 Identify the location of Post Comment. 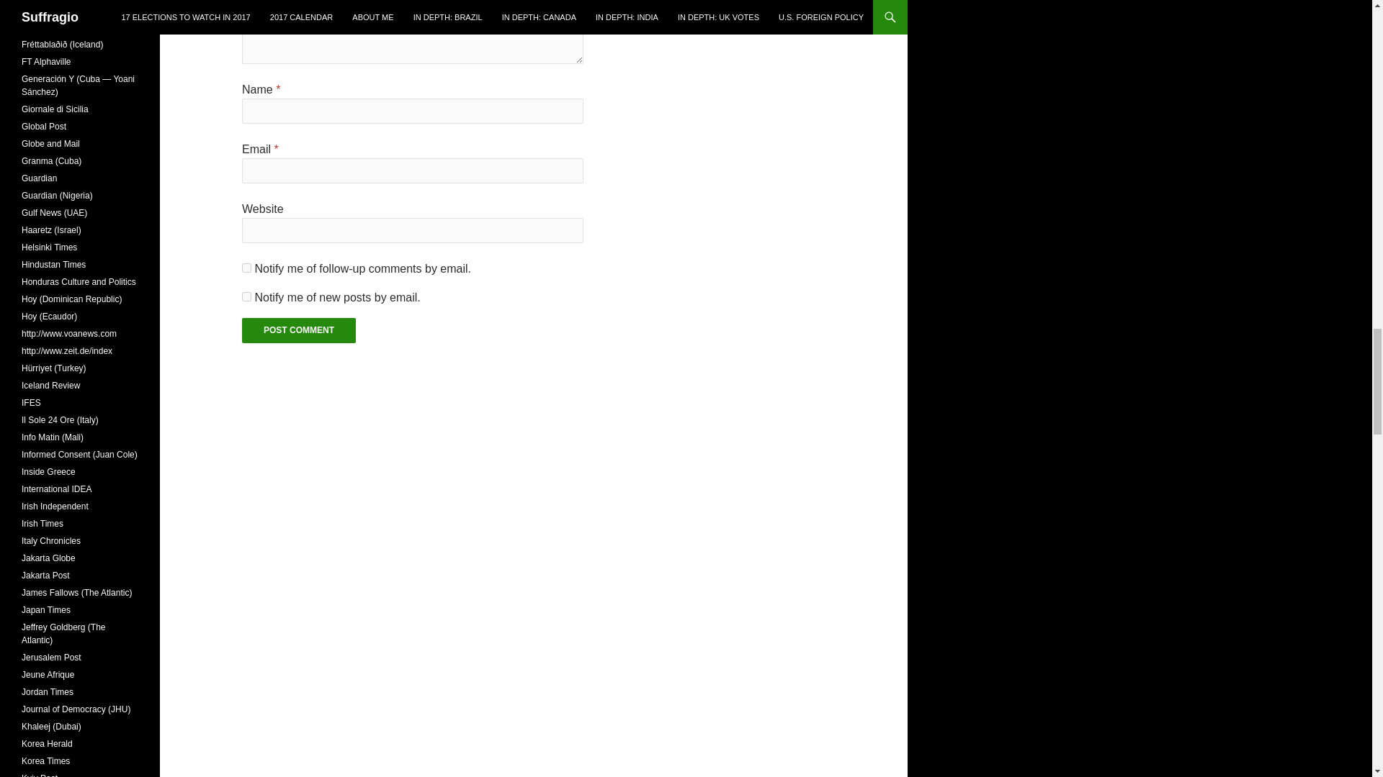
(298, 330).